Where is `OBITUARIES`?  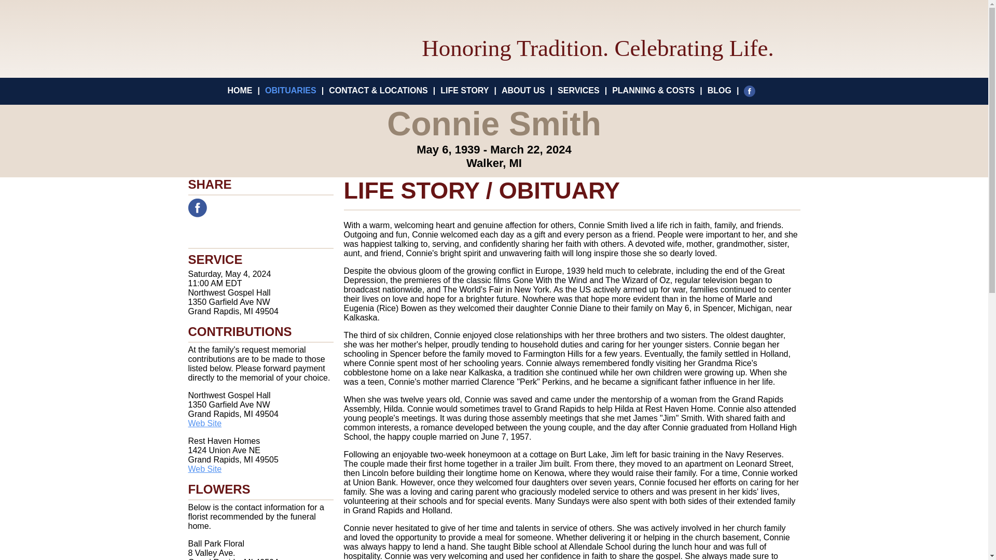 OBITUARIES is located at coordinates (290, 90).